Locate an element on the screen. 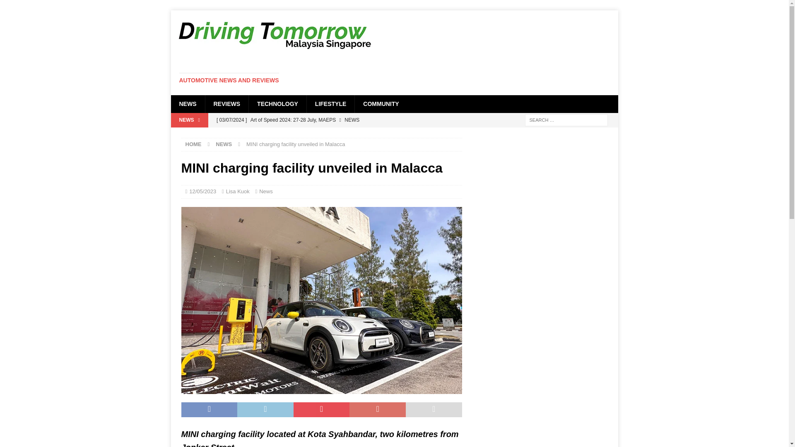  NEWS is located at coordinates (187, 104).